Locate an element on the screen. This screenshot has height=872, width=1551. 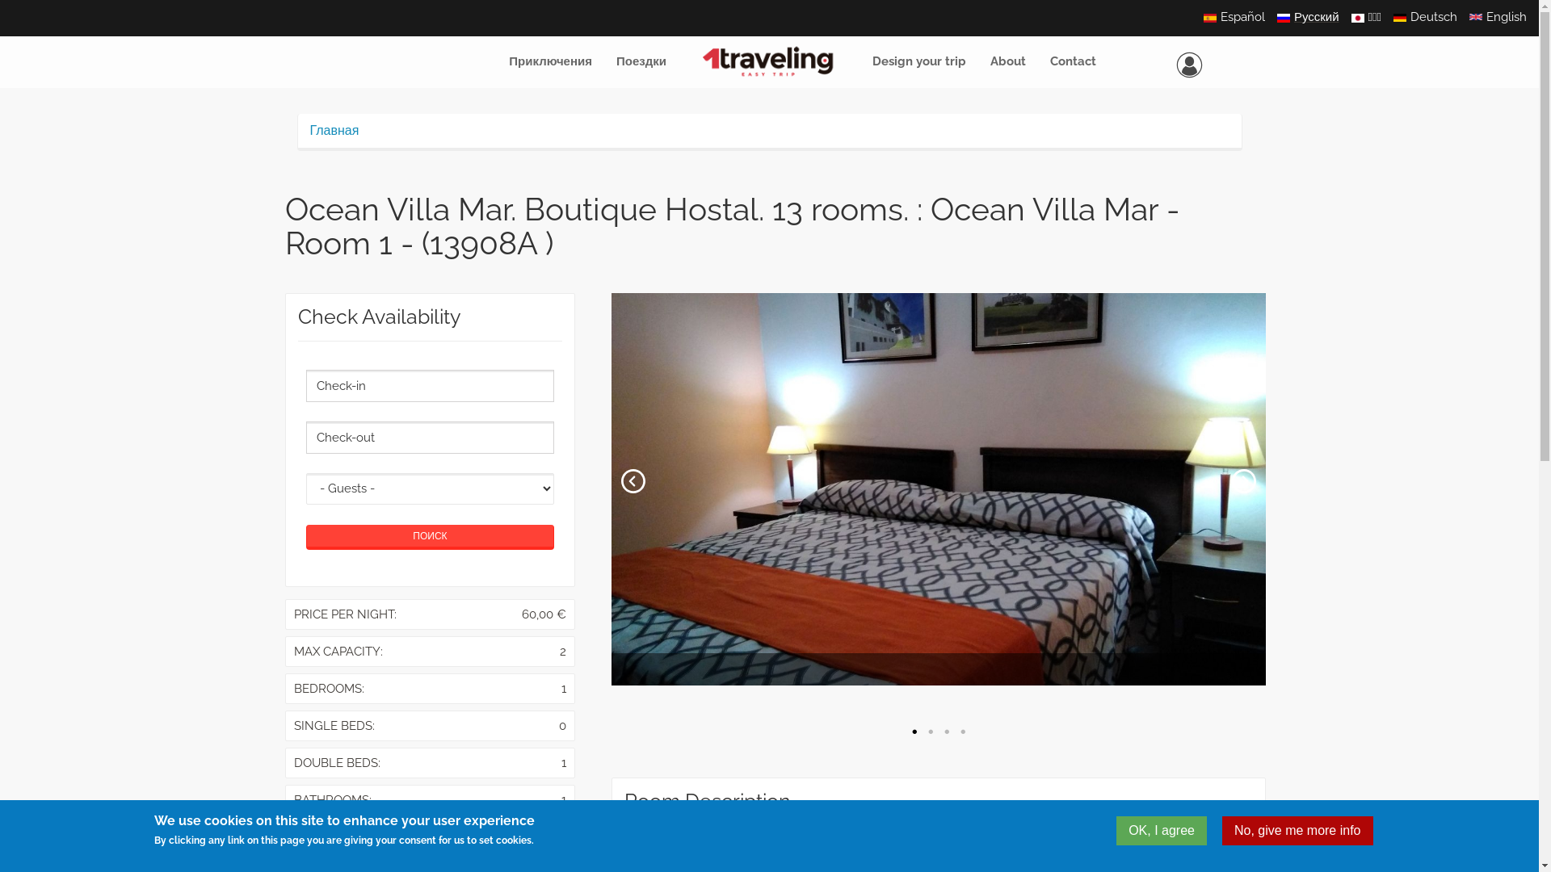
Deutsch is located at coordinates (1434, 17).